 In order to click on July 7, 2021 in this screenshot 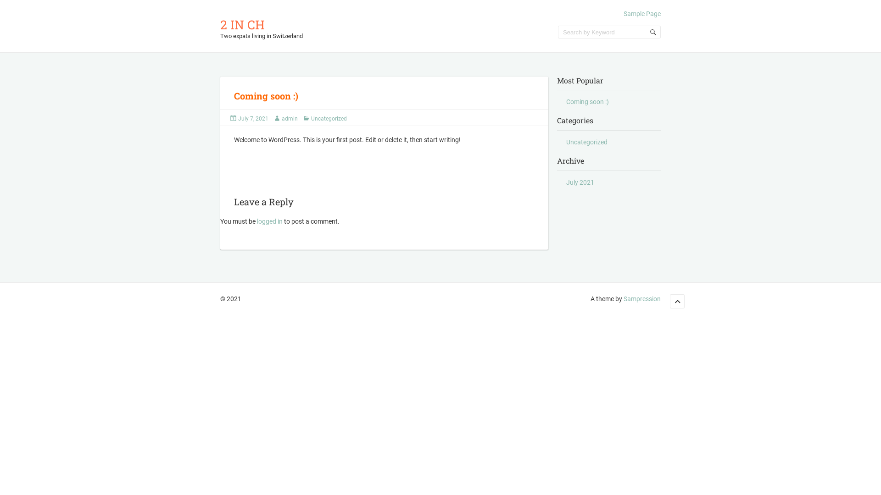, I will do `click(253, 119)`.